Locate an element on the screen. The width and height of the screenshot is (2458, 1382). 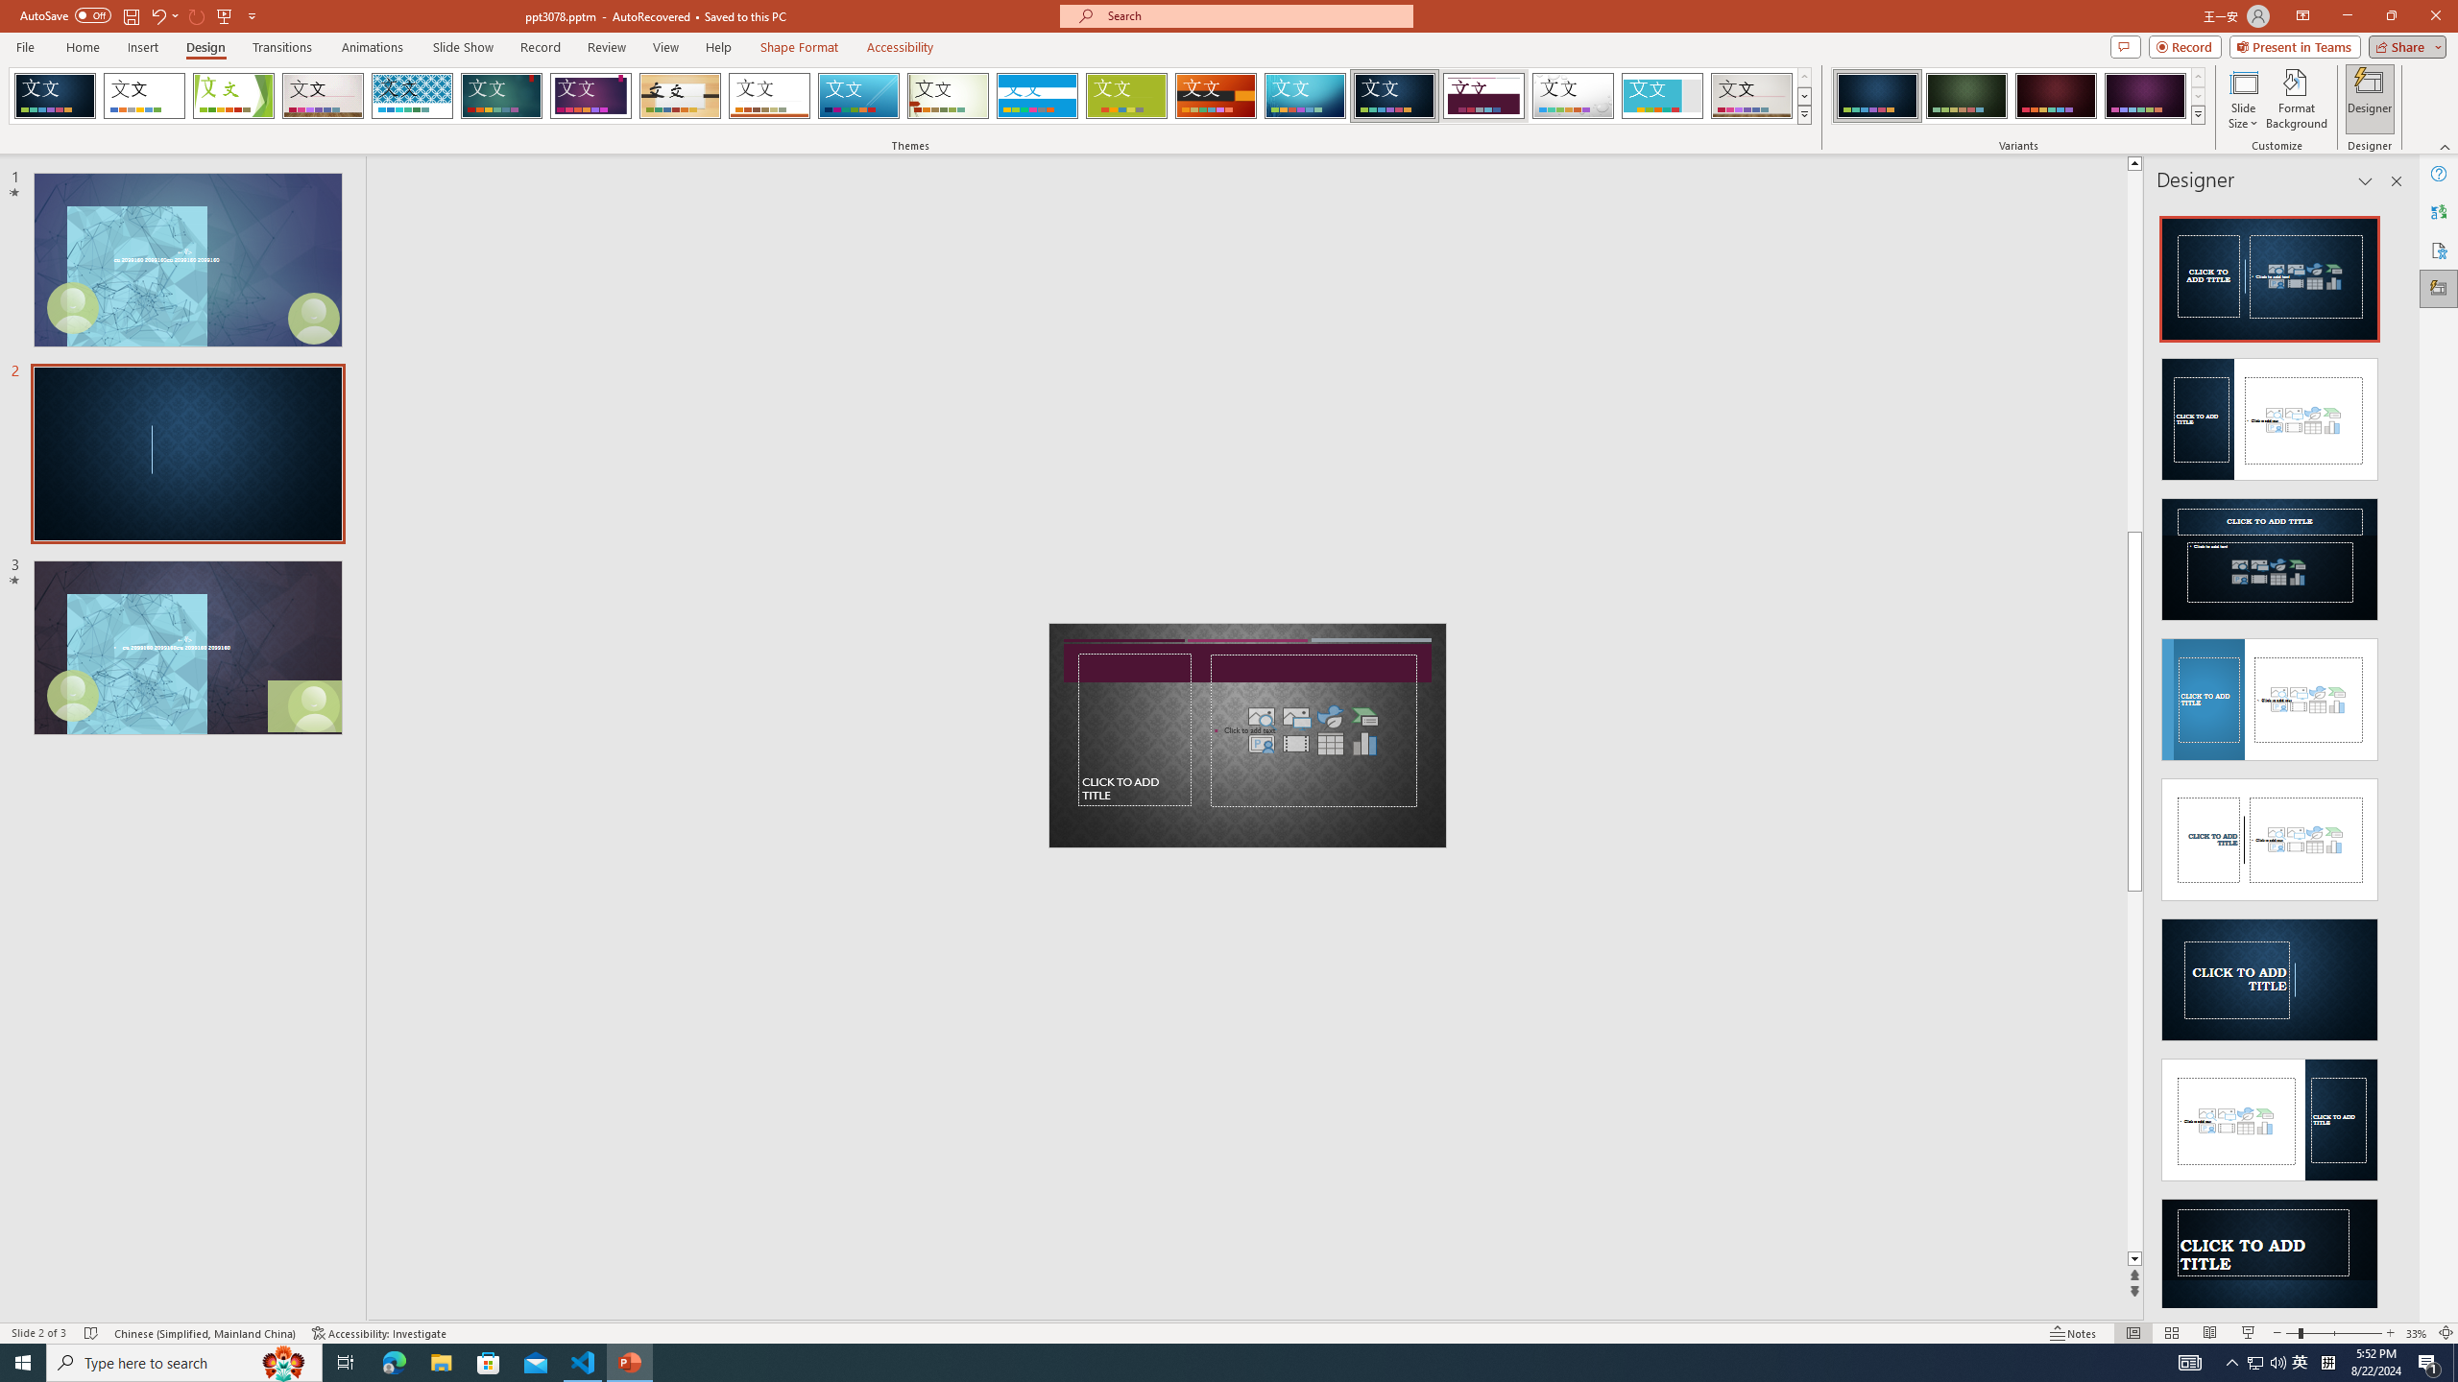
Ion Boardroom is located at coordinates (591, 96).